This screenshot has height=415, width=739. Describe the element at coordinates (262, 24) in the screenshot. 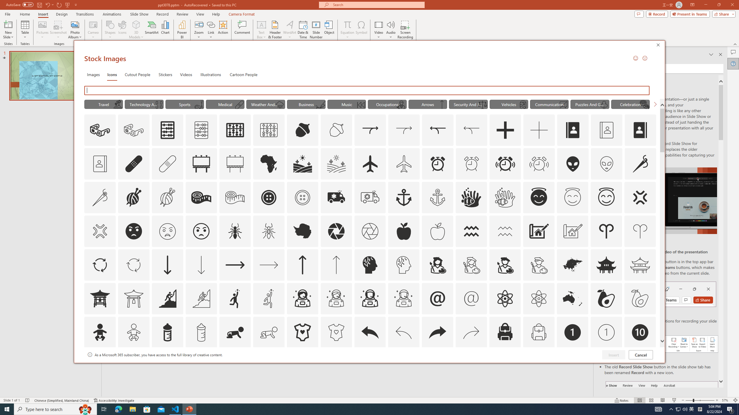

I see `Draw Horizontal Text Box` at that location.